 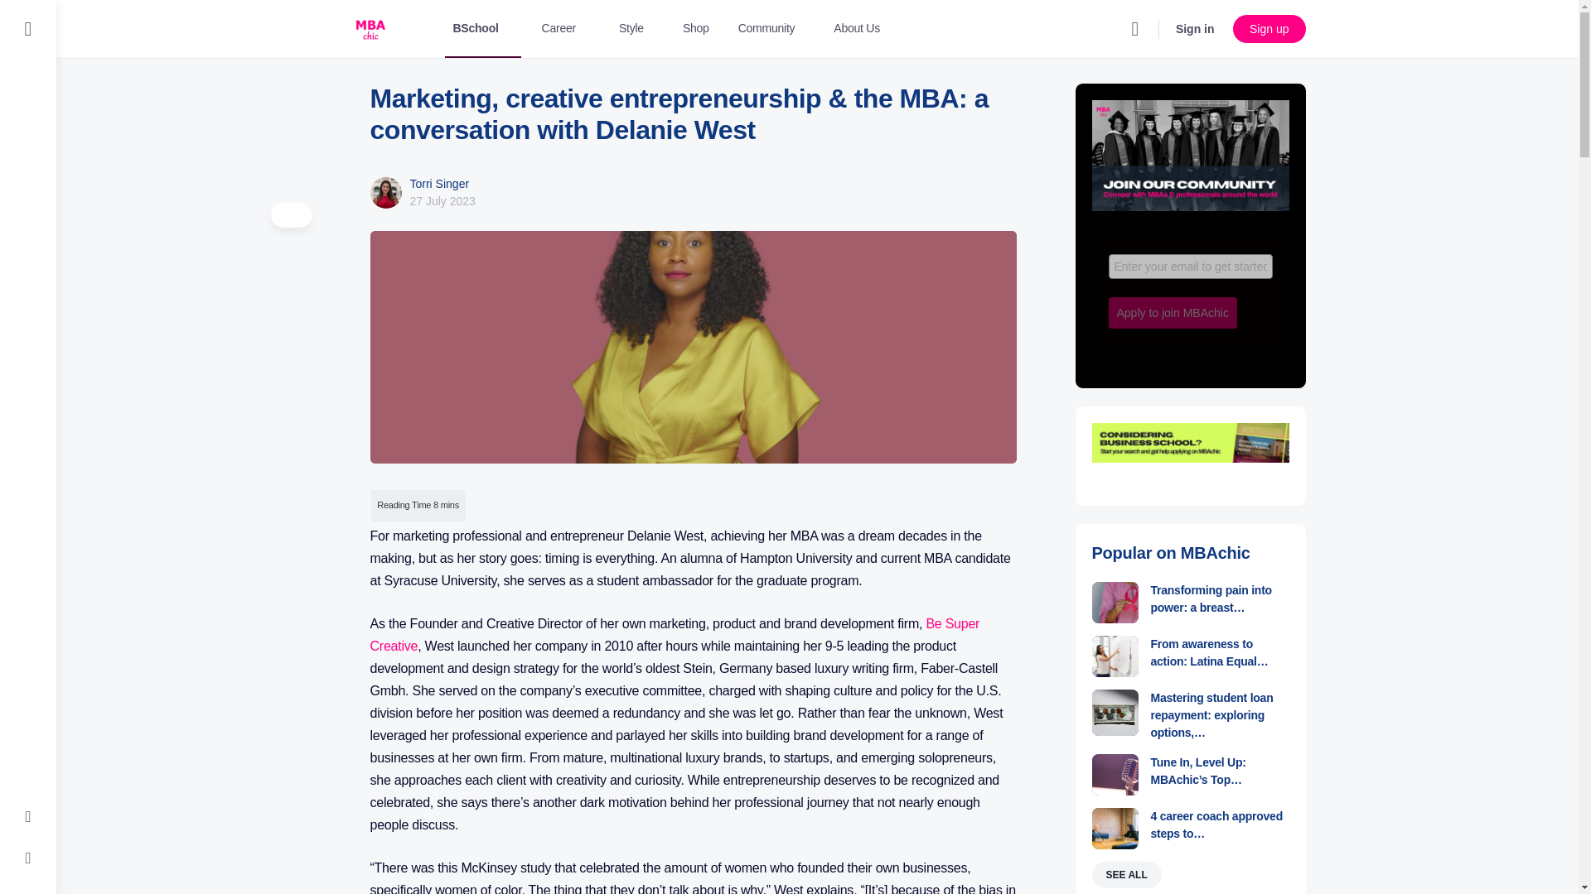 I want to click on Career, so click(x=565, y=29).